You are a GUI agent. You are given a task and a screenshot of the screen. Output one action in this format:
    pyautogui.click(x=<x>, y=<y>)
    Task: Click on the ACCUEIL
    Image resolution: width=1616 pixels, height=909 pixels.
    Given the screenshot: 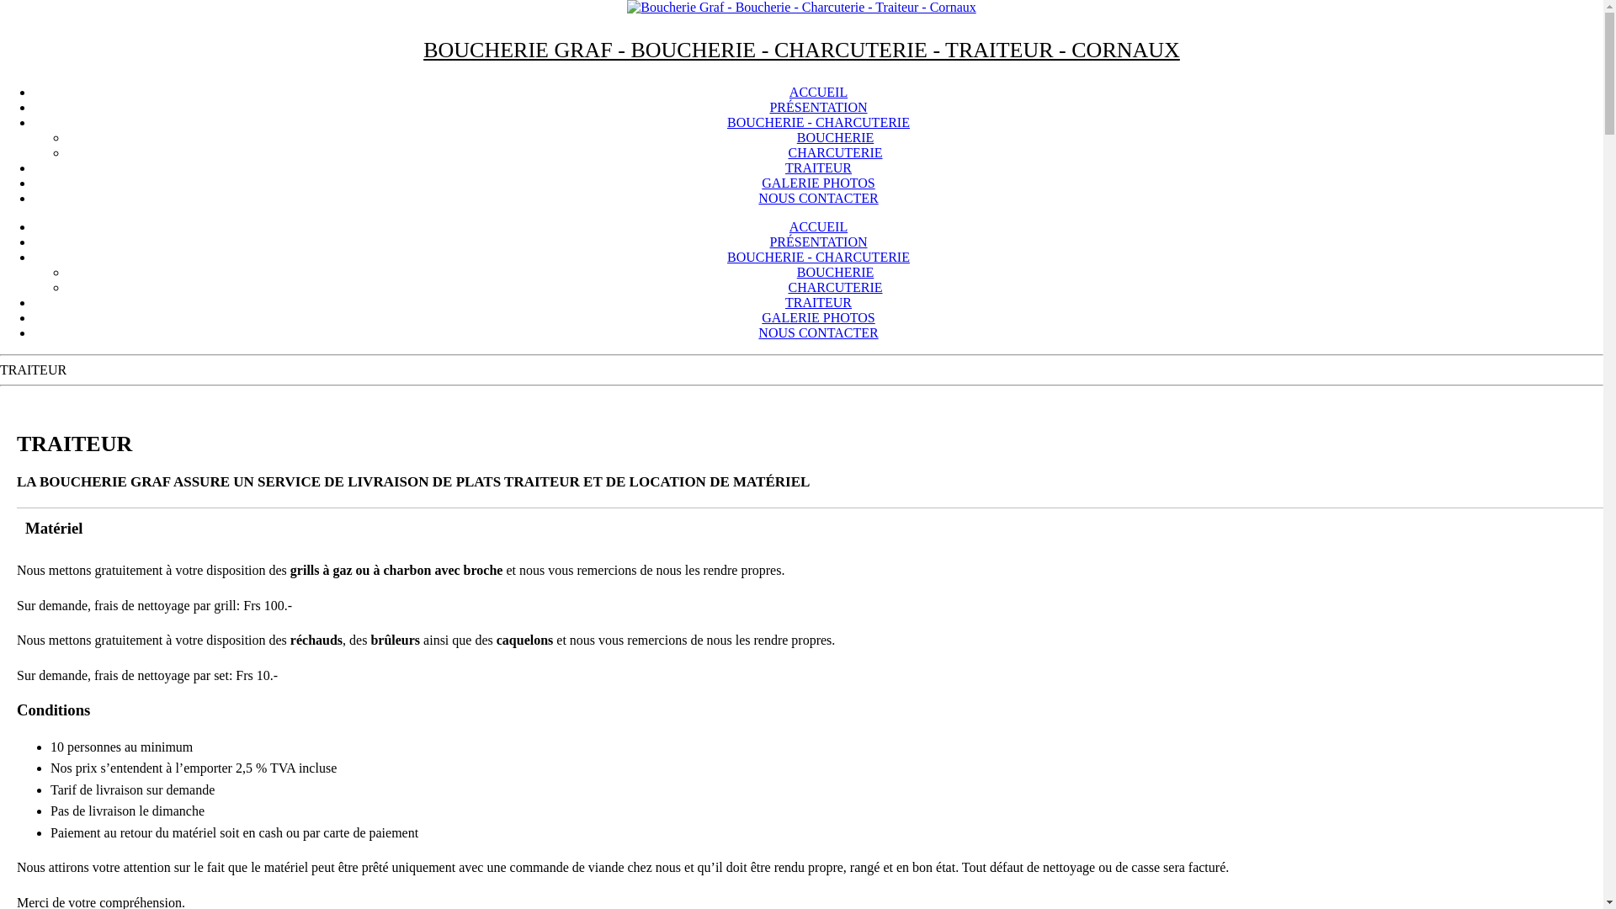 What is the action you would take?
    pyautogui.click(x=818, y=93)
    